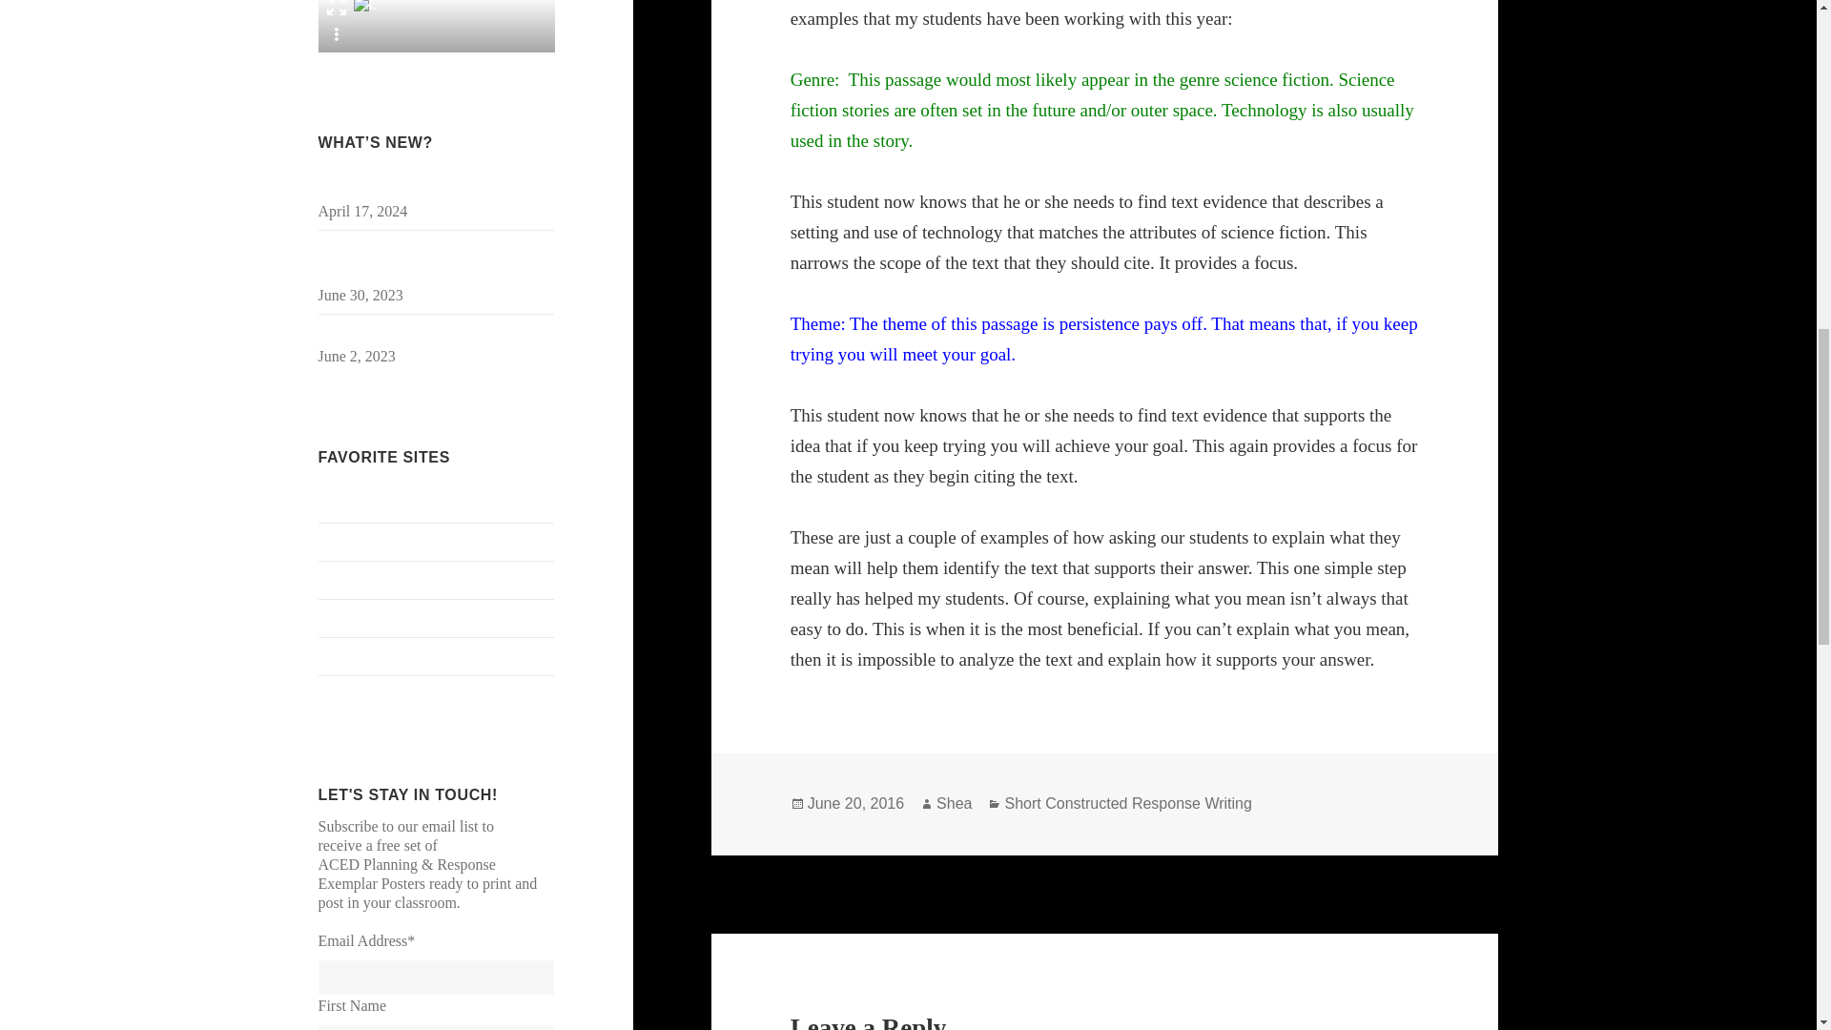  I want to click on Pinterest, so click(345, 617).